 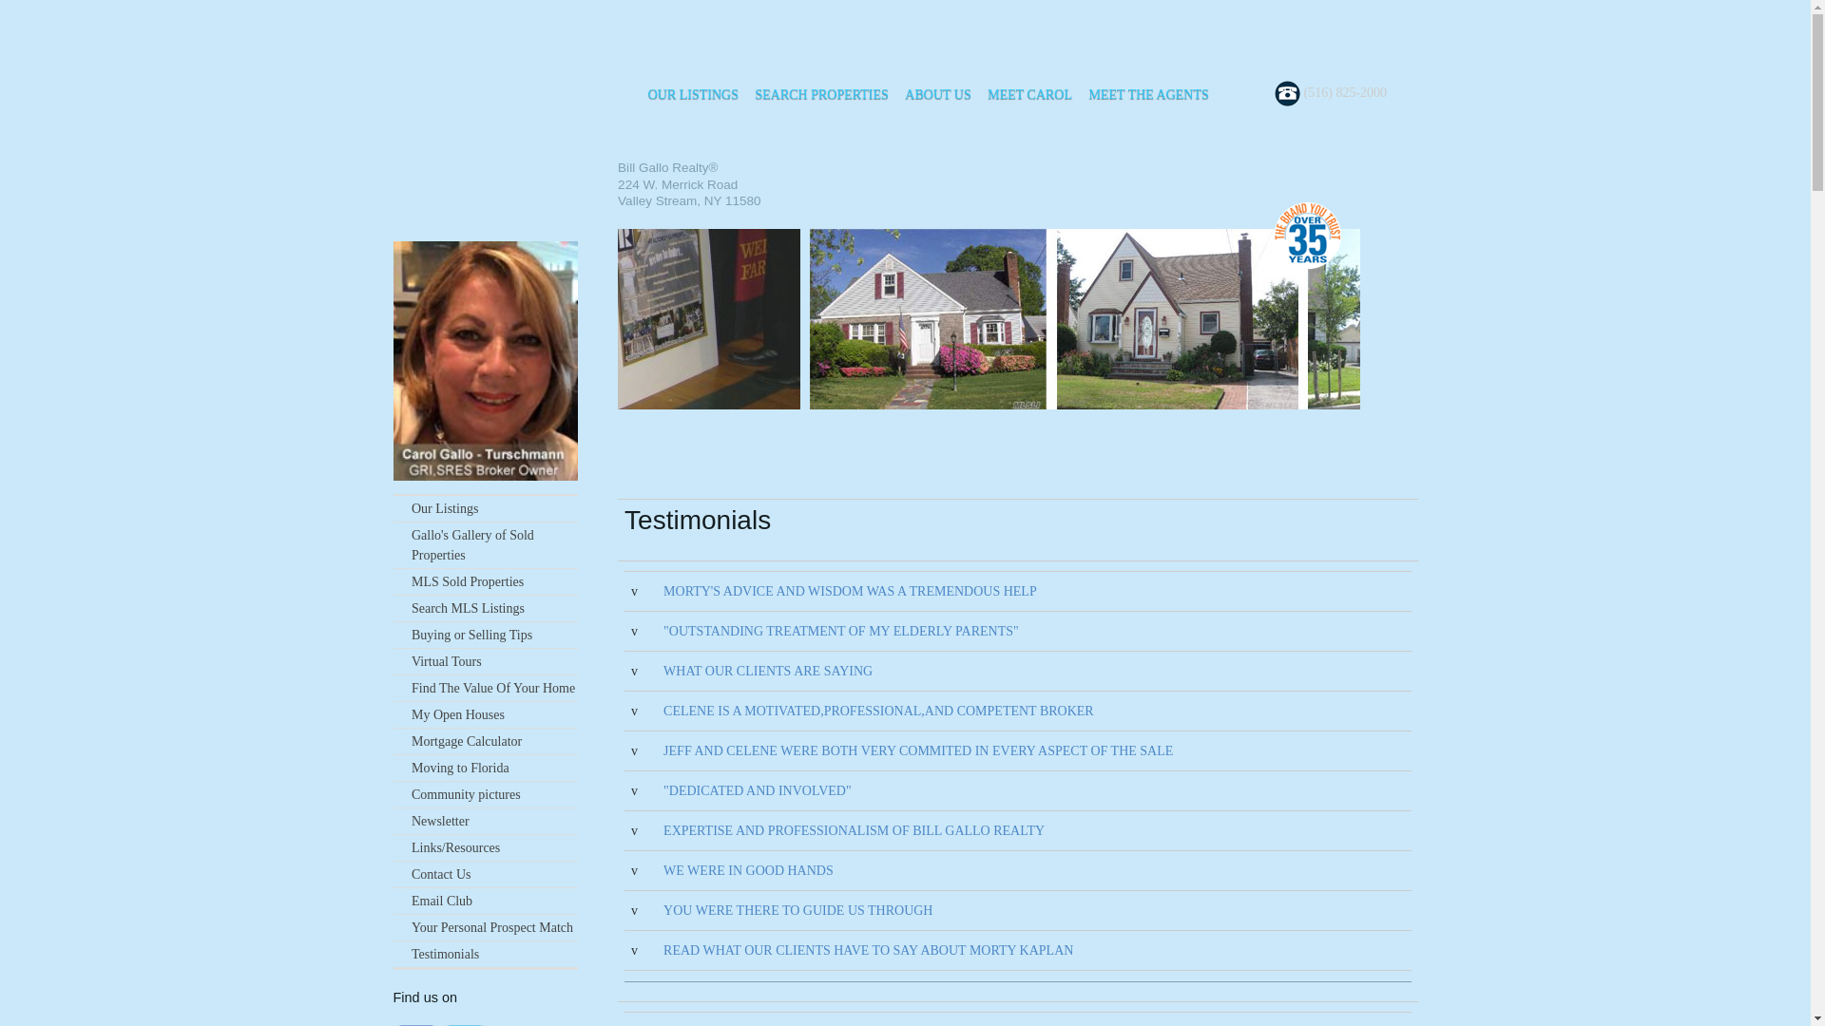 What do you see at coordinates (486, 661) in the screenshot?
I see `Virtual Tours` at bounding box center [486, 661].